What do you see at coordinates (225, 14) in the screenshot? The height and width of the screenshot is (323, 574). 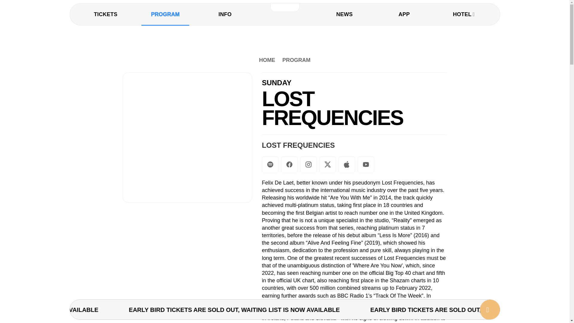 I see `INFO` at bounding box center [225, 14].